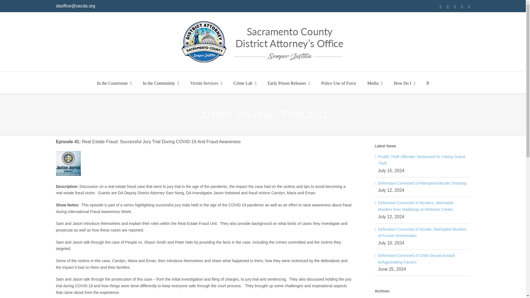 The height and width of the screenshot is (298, 530). What do you see at coordinates (161, 83) in the screenshot?
I see `In the Community` at bounding box center [161, 83].